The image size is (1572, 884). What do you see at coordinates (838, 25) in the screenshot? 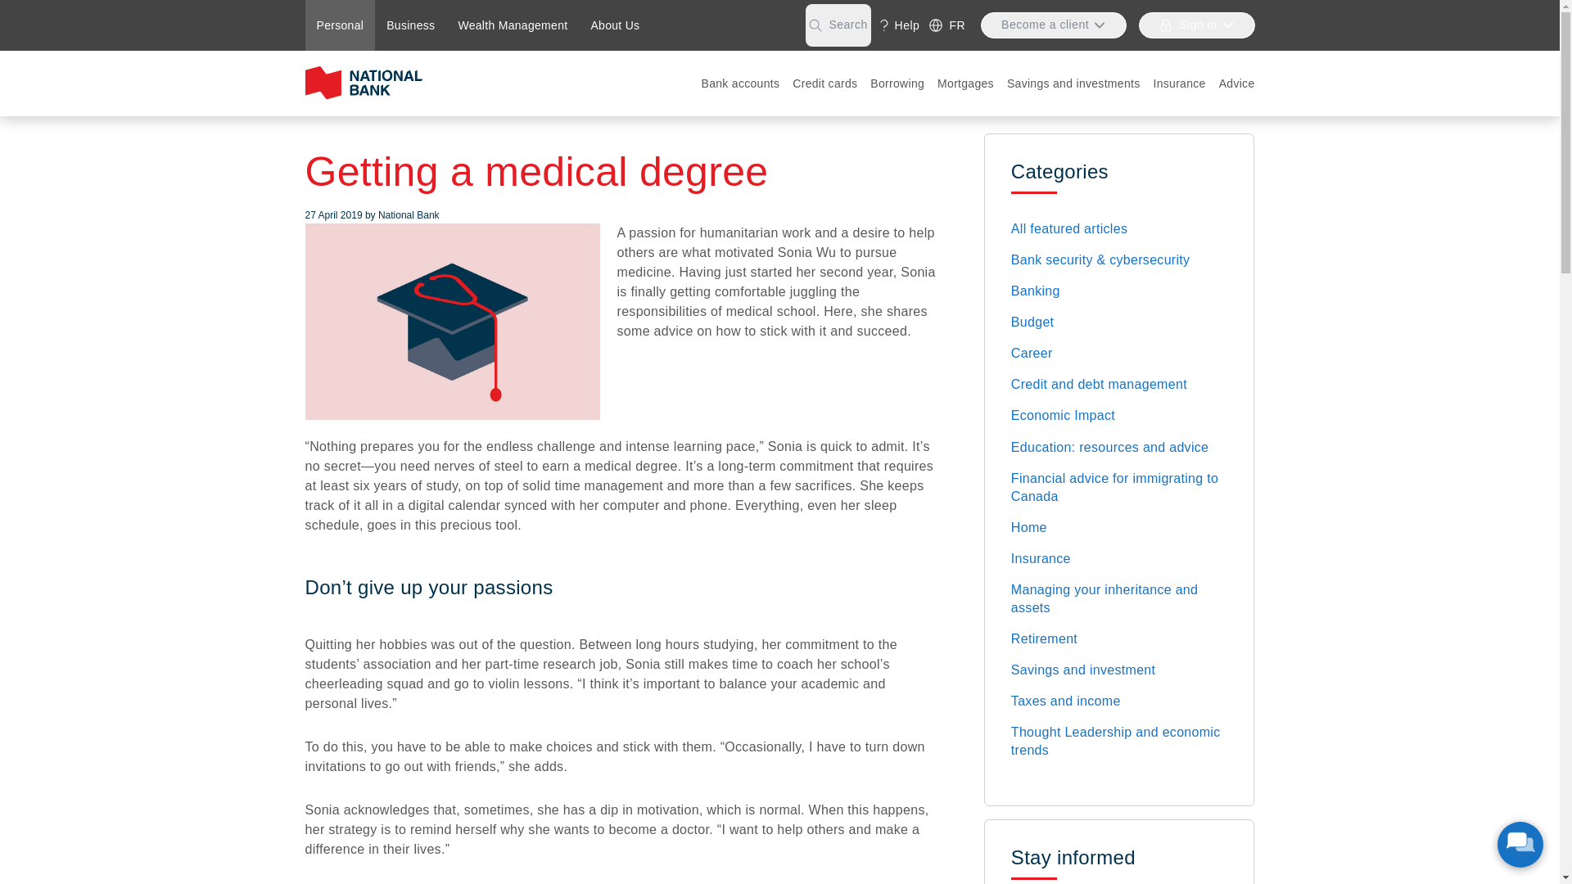
I see `Search` at bounding box center [838, 25].